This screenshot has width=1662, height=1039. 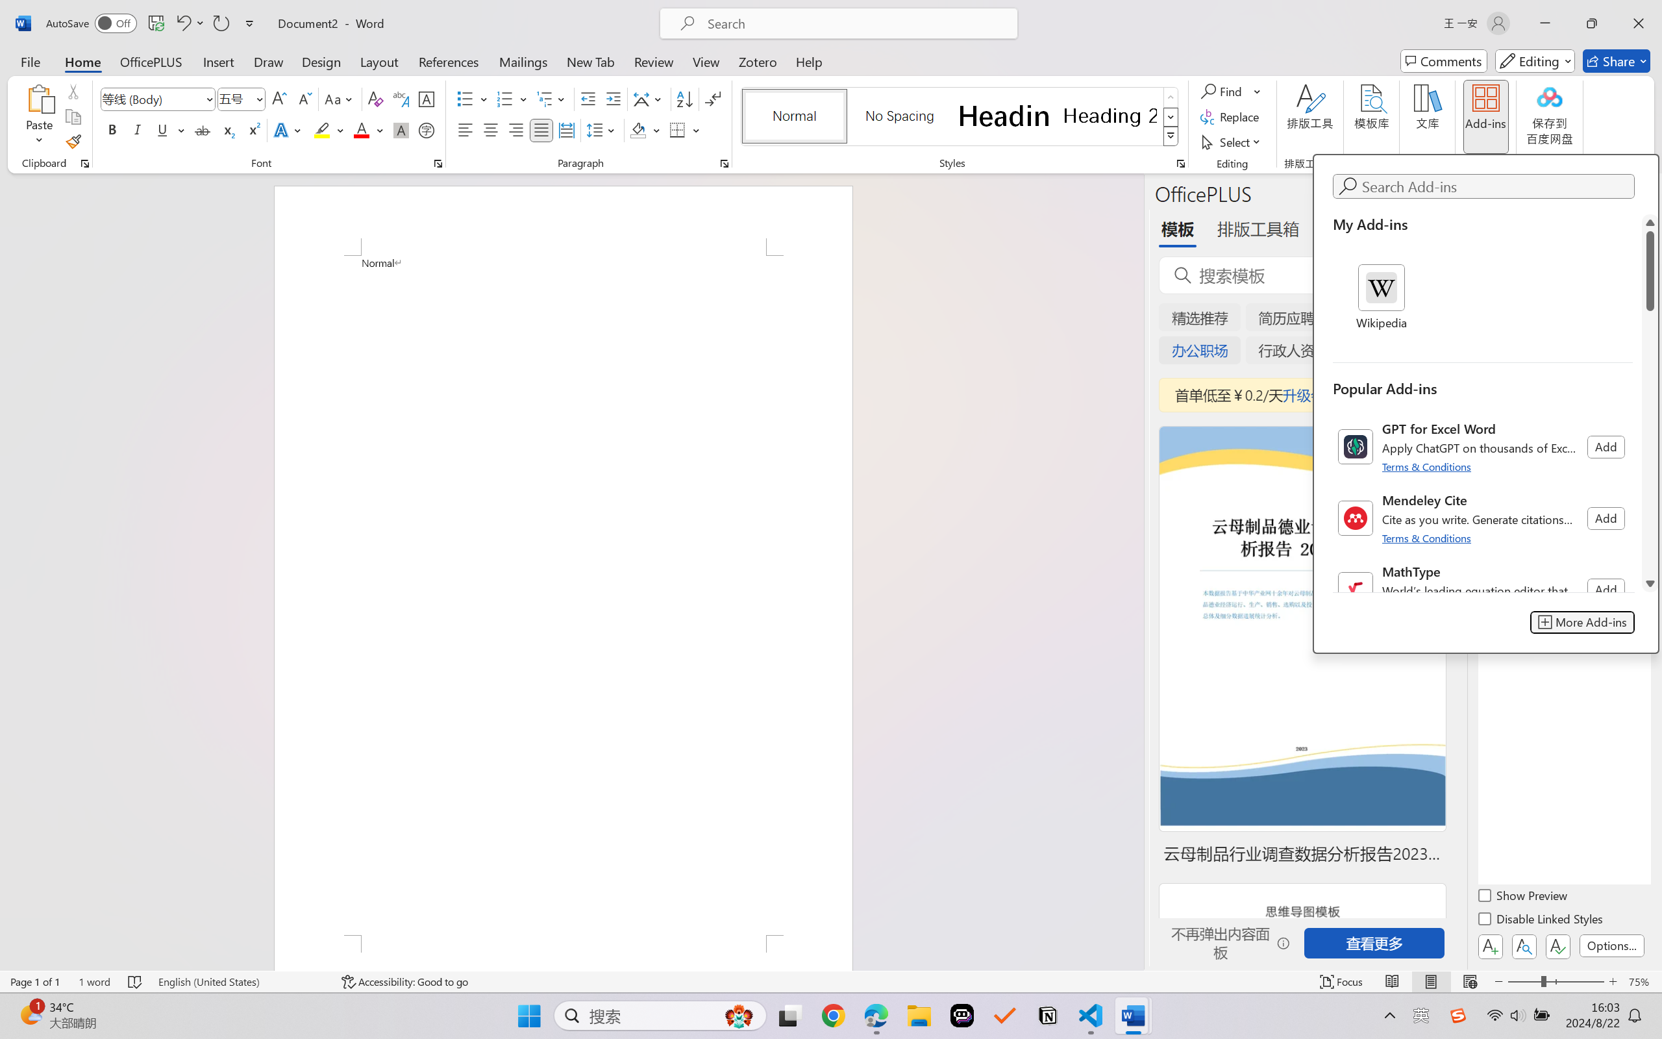 I want to click on Web Layout, so click(x=1470, y=982).